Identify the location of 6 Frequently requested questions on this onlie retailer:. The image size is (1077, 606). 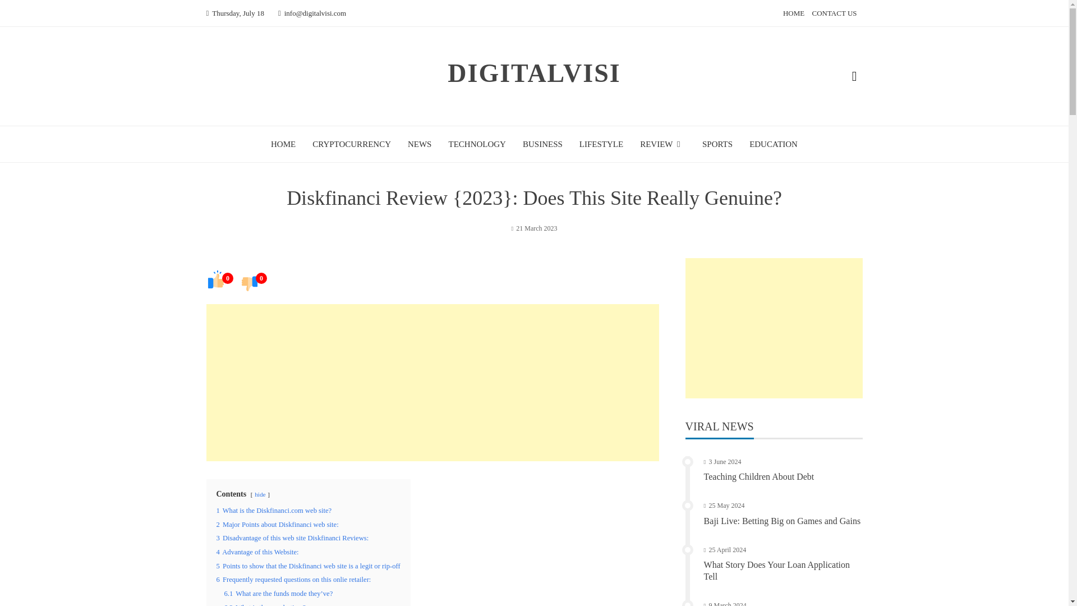
(294, 580).